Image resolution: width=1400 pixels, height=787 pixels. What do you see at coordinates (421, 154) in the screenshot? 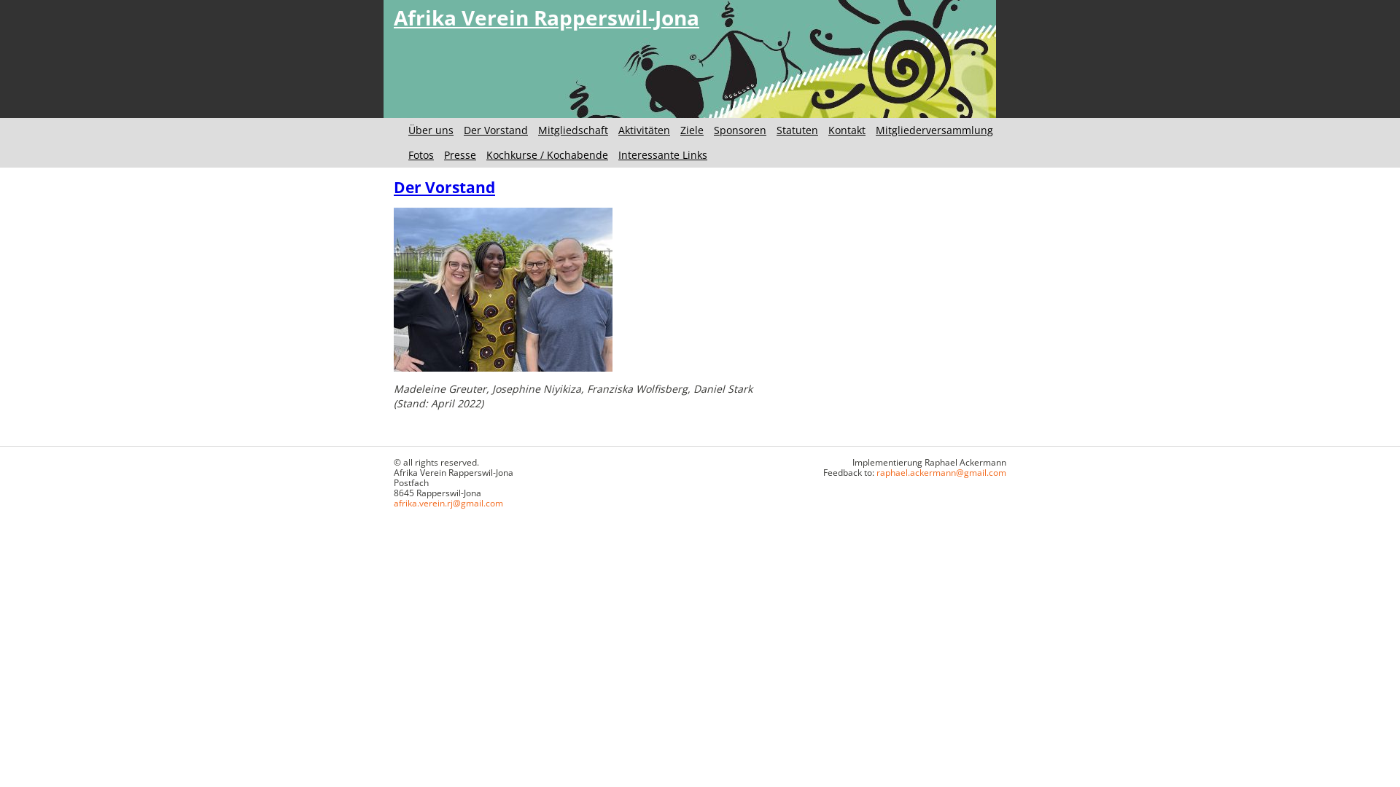
I see `Fotos` at bounding box center [421, 154].